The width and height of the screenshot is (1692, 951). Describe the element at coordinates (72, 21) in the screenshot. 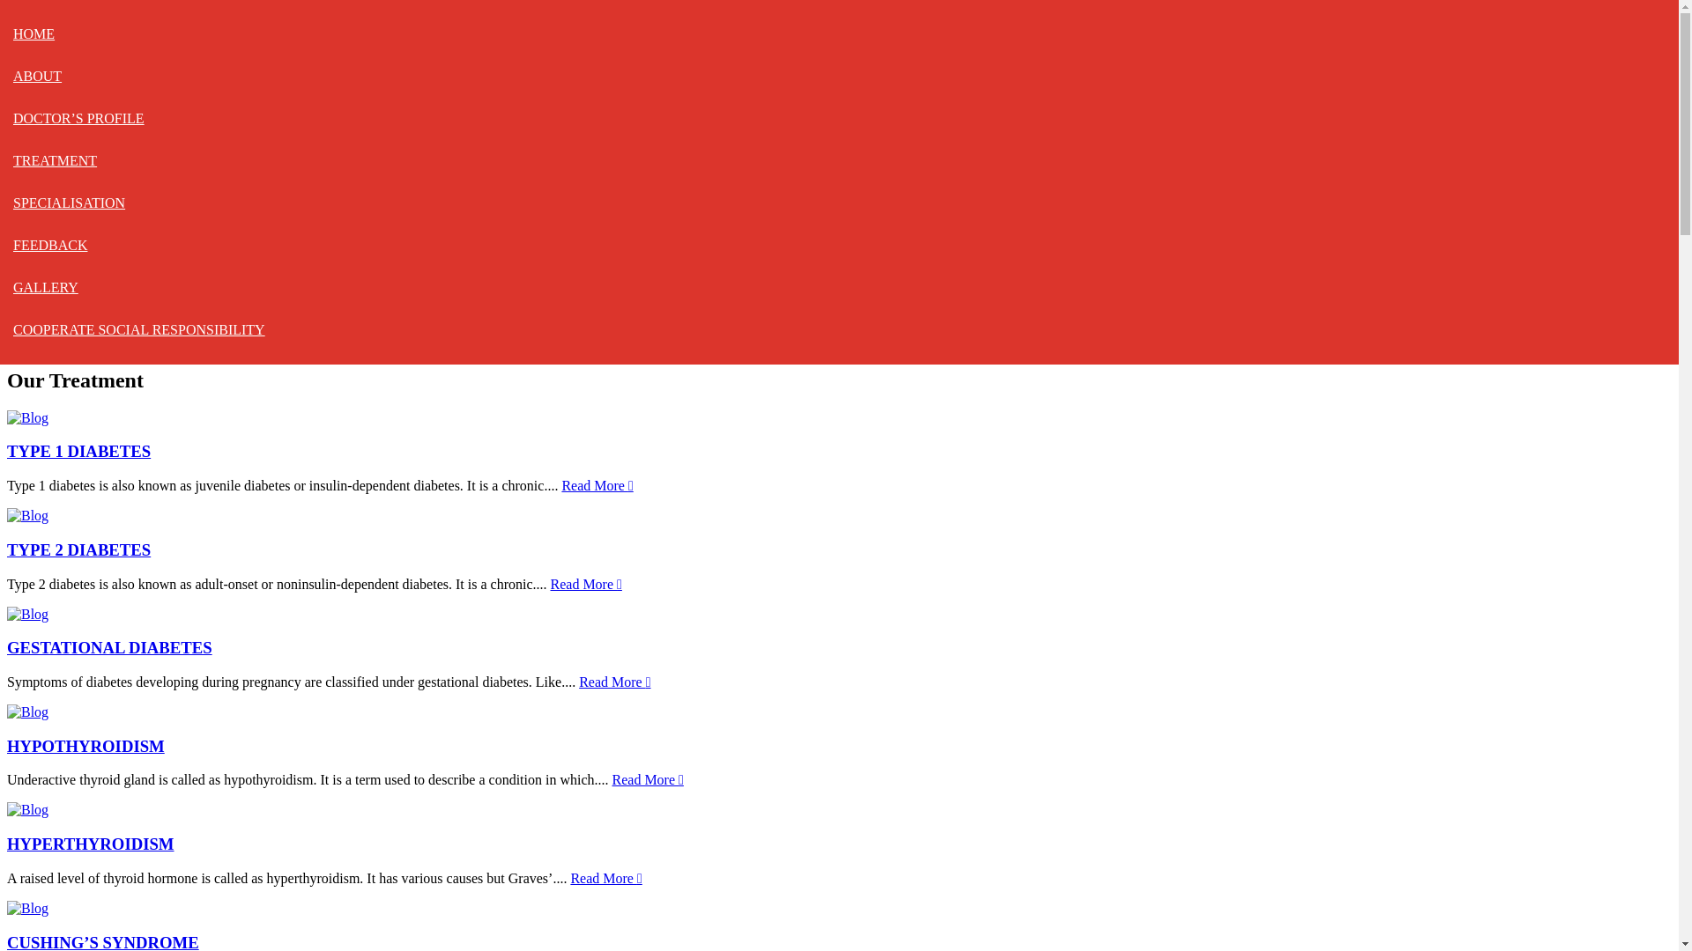

I see `Facebook` at that location.